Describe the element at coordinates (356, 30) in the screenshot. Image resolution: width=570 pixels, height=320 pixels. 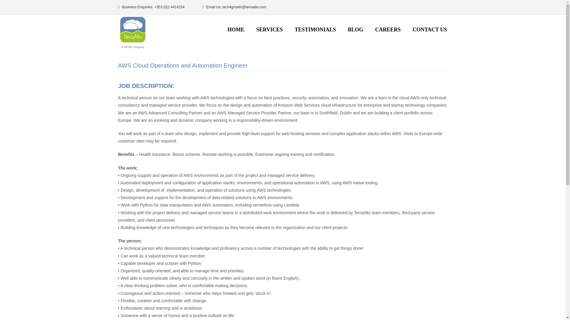
I see `BLOG` at that location.